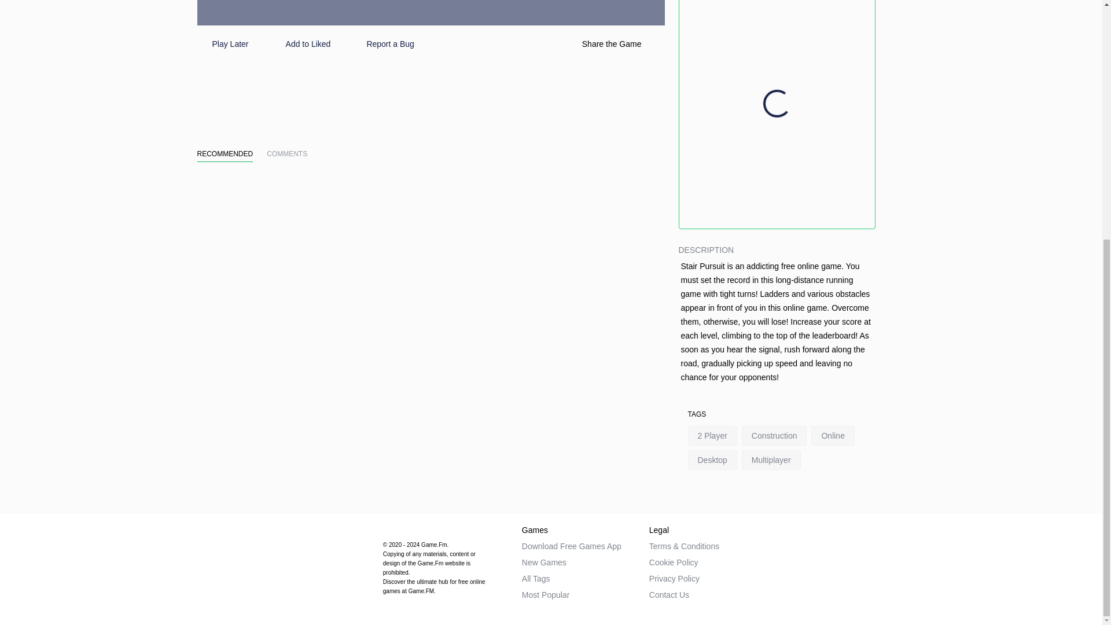 This screenshot has width=1111, height=625. I want to click on Construction, so click(774, 435).